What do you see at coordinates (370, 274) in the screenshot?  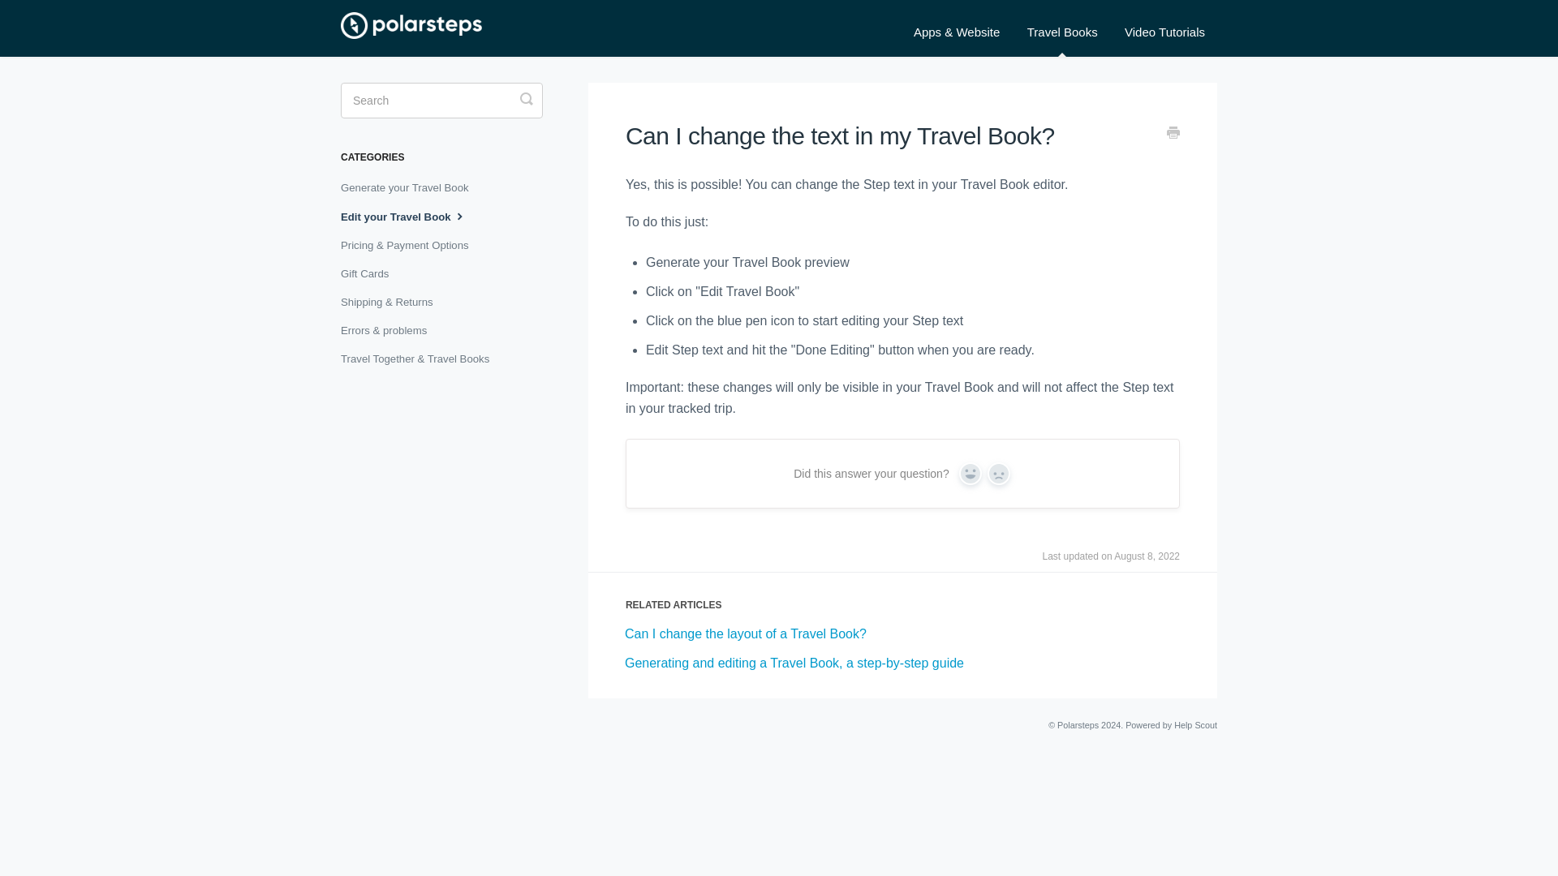 I see `Gift Cards` at bounding box center [370, 274].